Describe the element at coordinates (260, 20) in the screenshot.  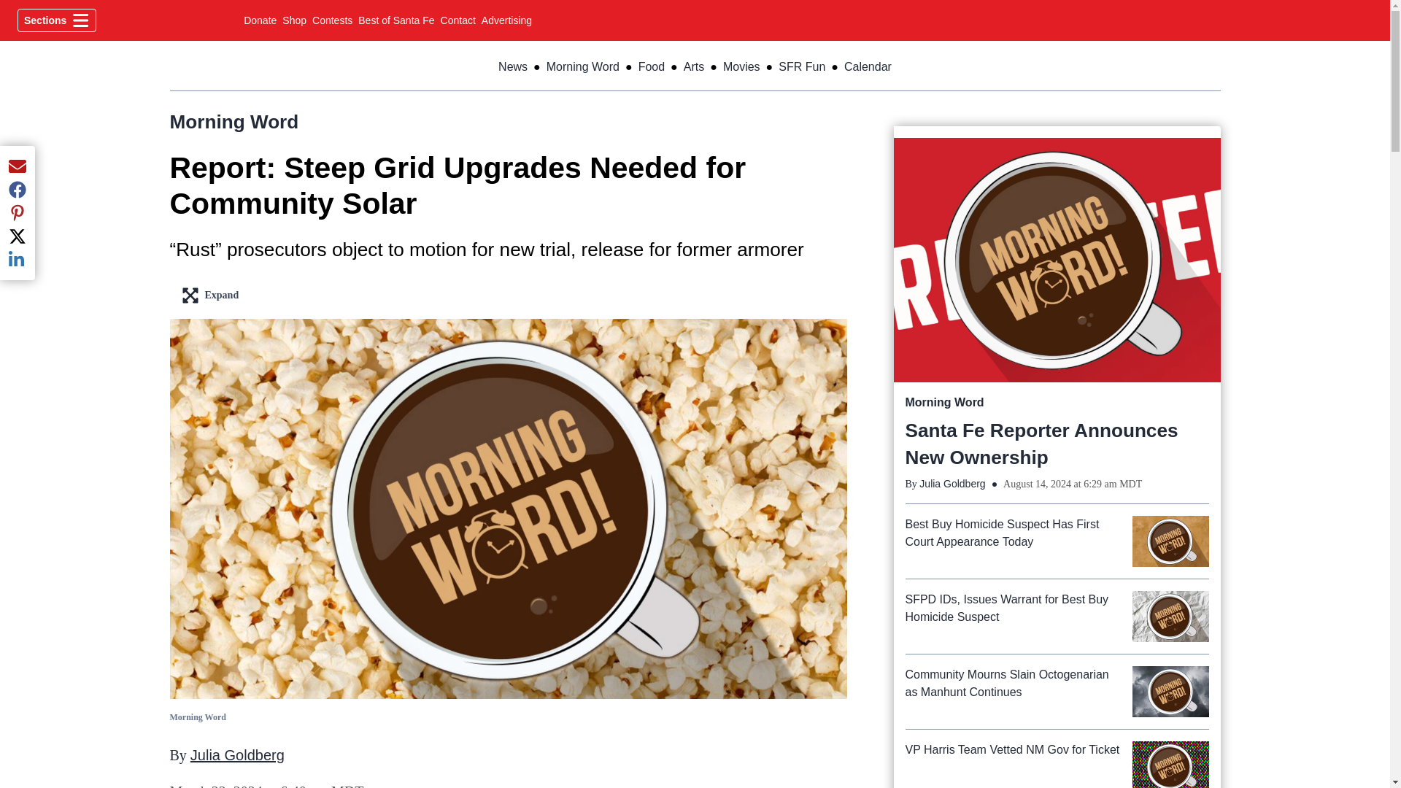
I see `Donate` at that location.